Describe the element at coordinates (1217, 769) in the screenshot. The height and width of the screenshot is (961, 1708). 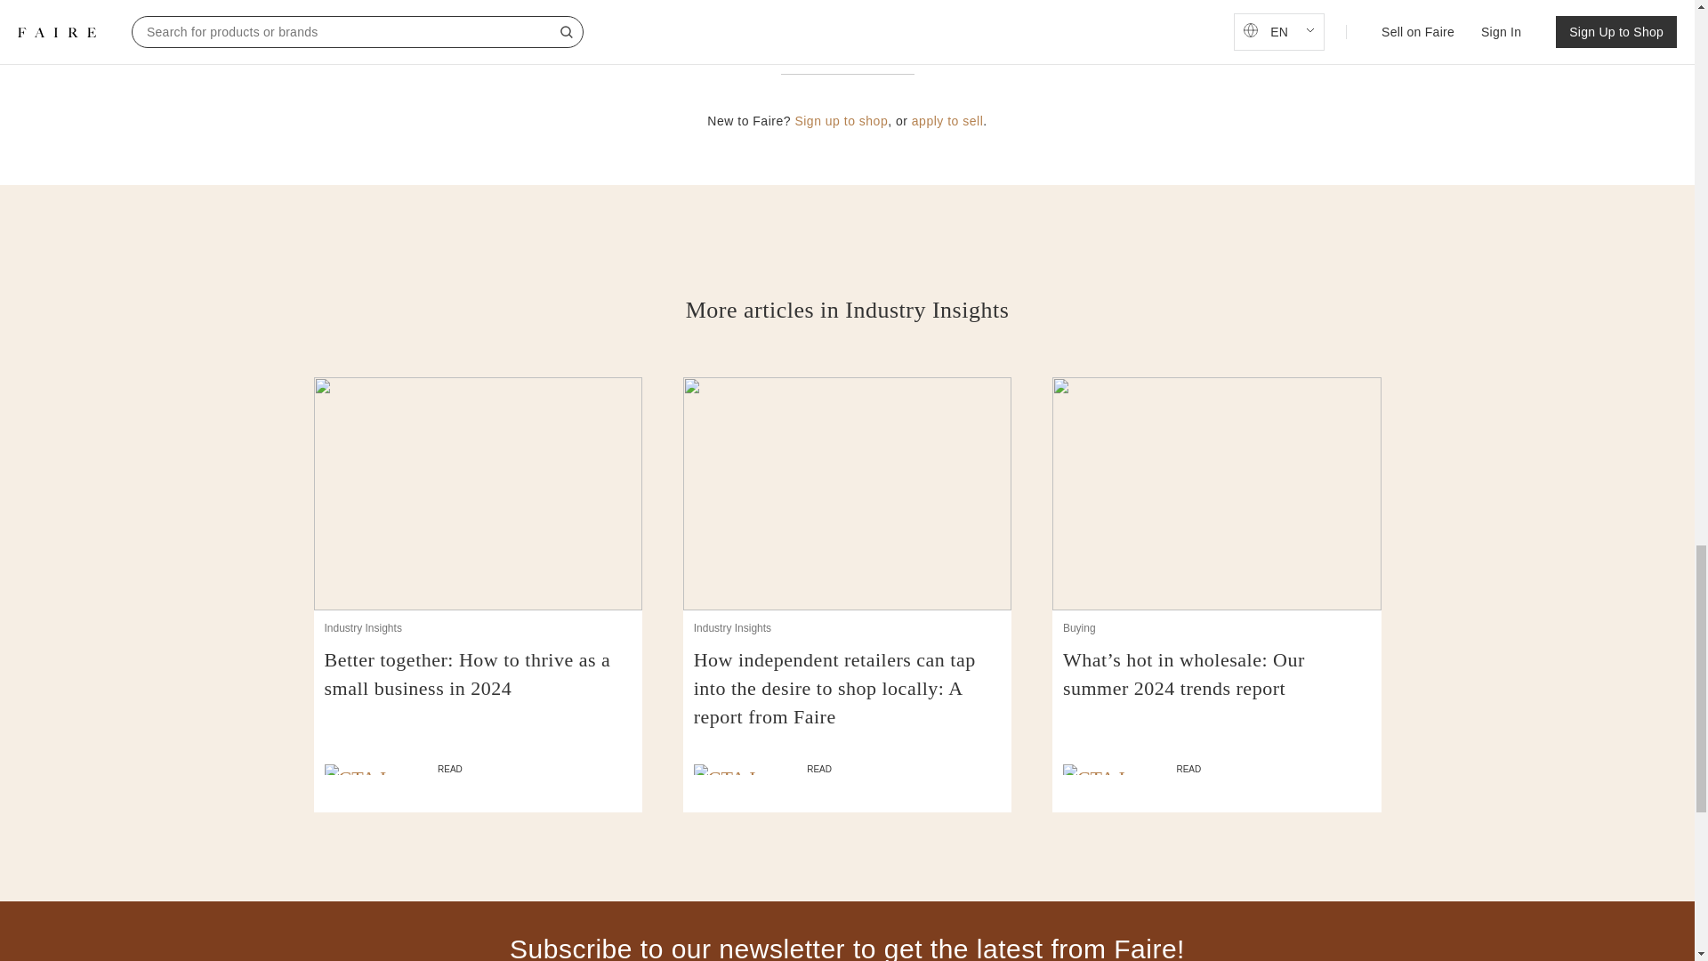
I see `READ` at that location.